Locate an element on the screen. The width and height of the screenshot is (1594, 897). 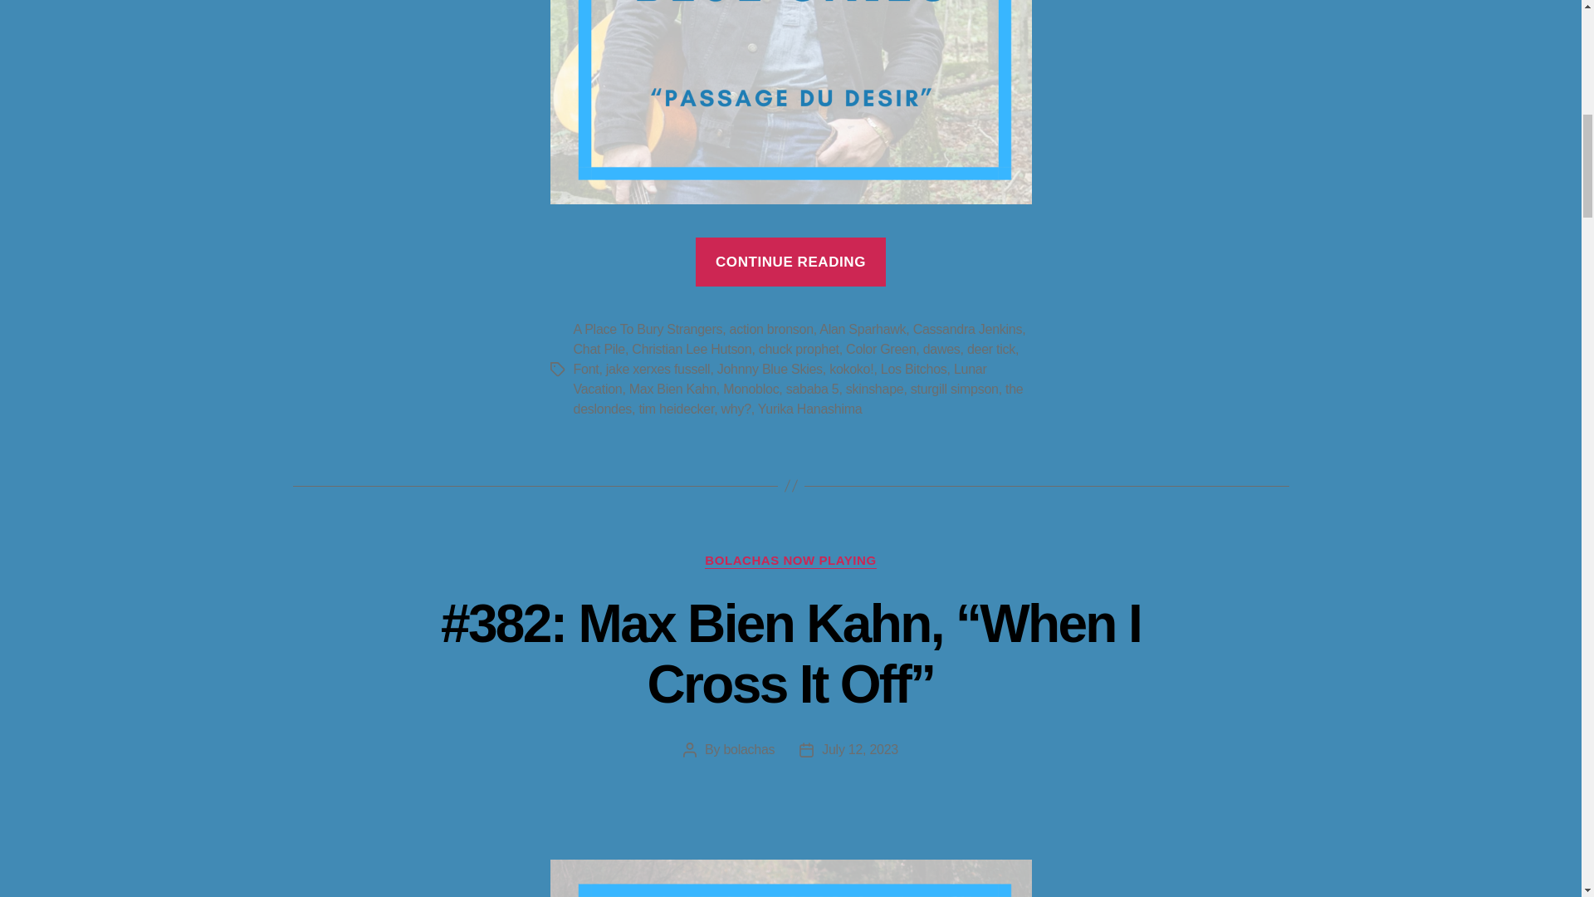
Alan Sparhawk is located at coordinates (862, 329).